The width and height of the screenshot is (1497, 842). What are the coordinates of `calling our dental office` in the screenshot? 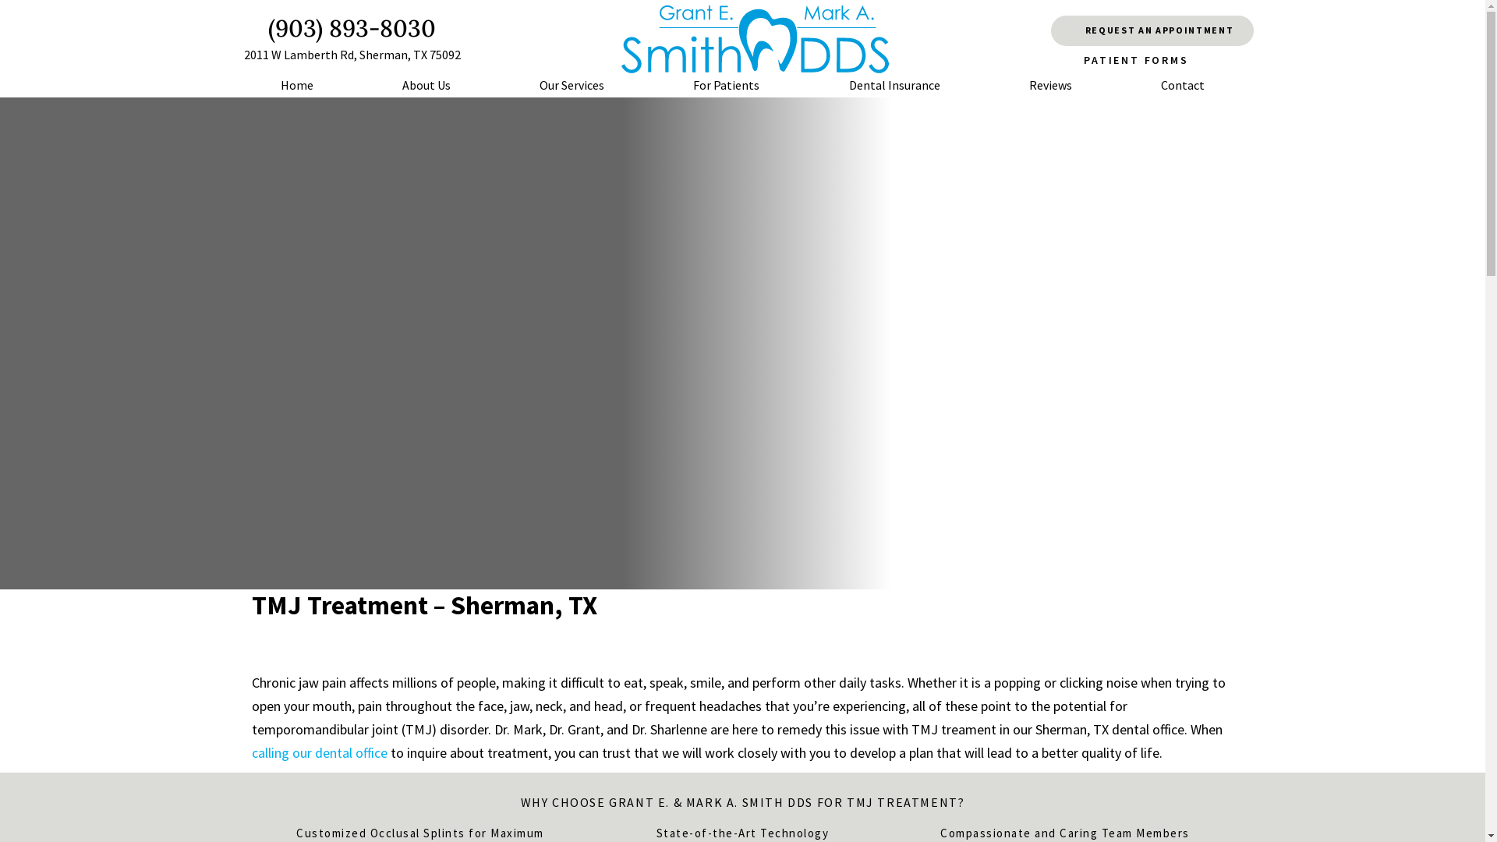 It's located at (319, 753).